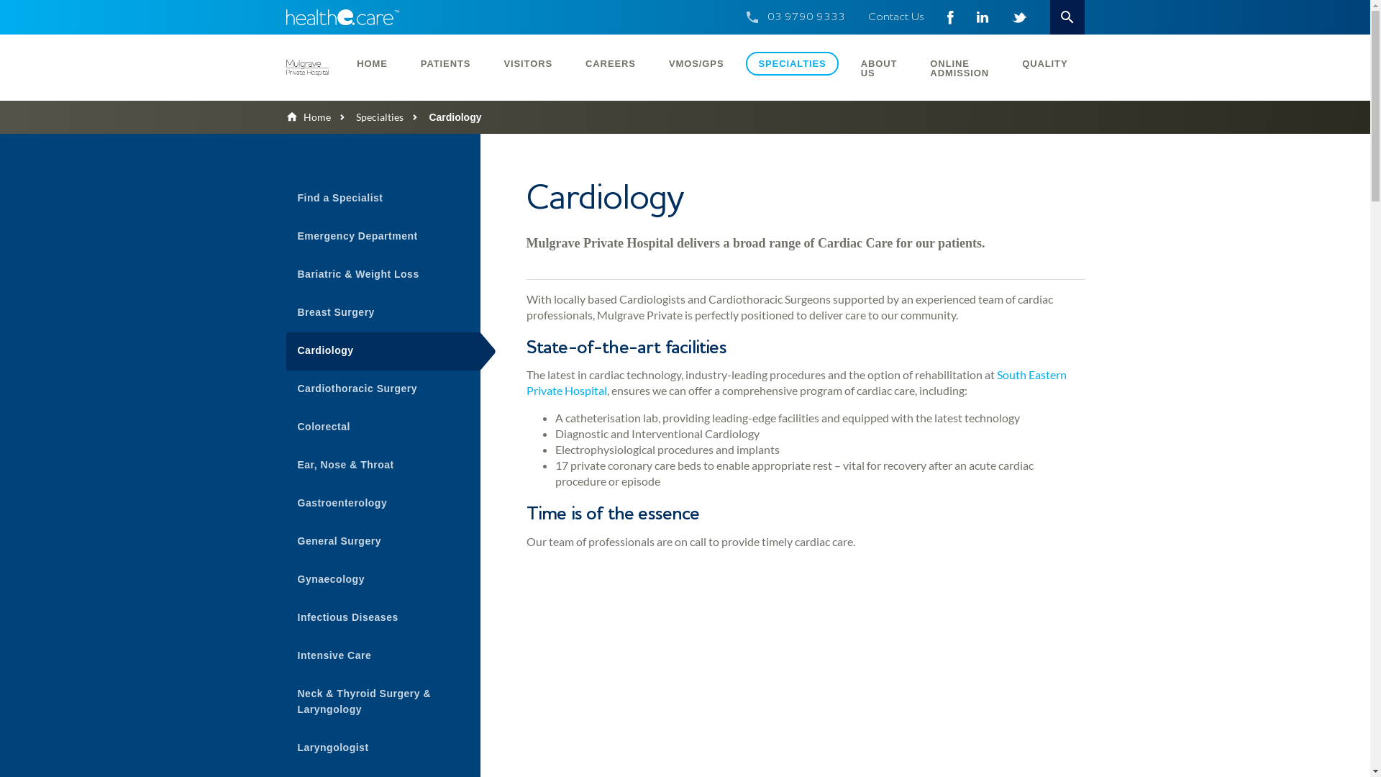  I want to click on ONLINE ADMISSION, so click(960, 68).